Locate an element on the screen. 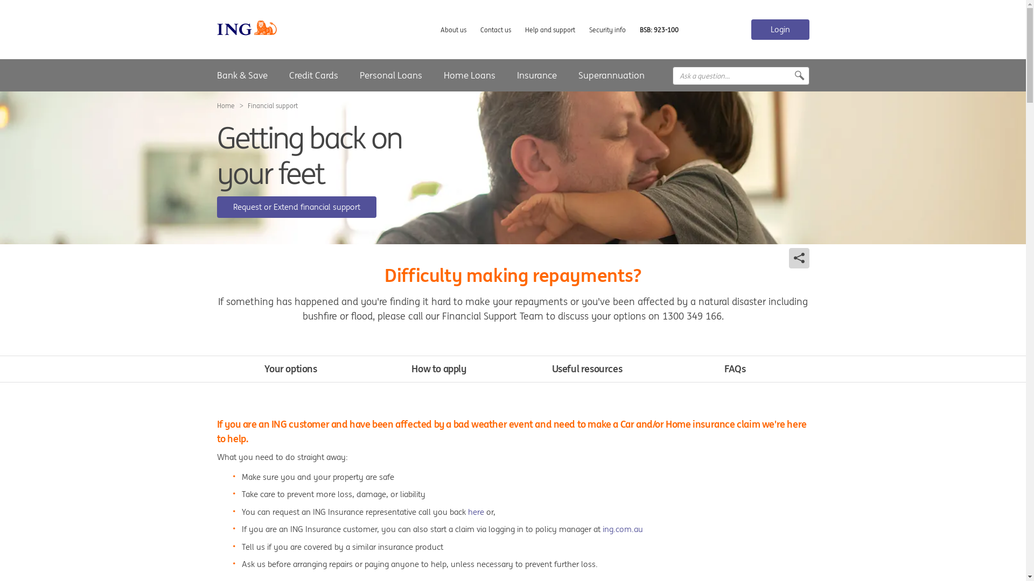 The height and width of the screenshot is (581, 1034). Home Loans is located at coordinates (470, 75).